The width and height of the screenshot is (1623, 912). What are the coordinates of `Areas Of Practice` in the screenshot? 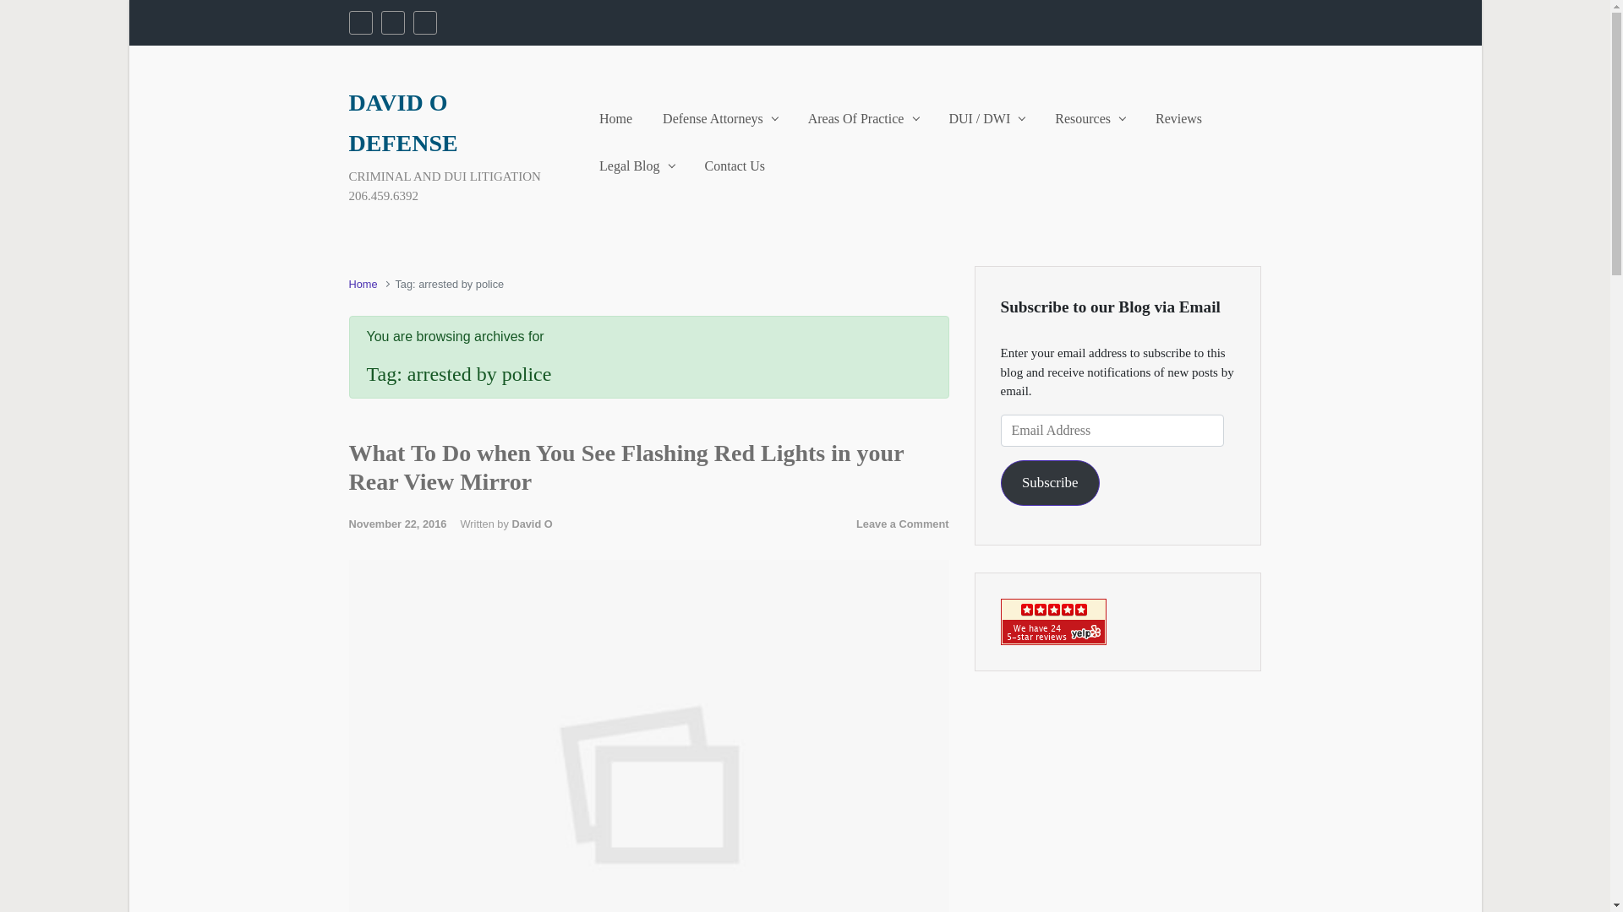 It's located at (863, 118).